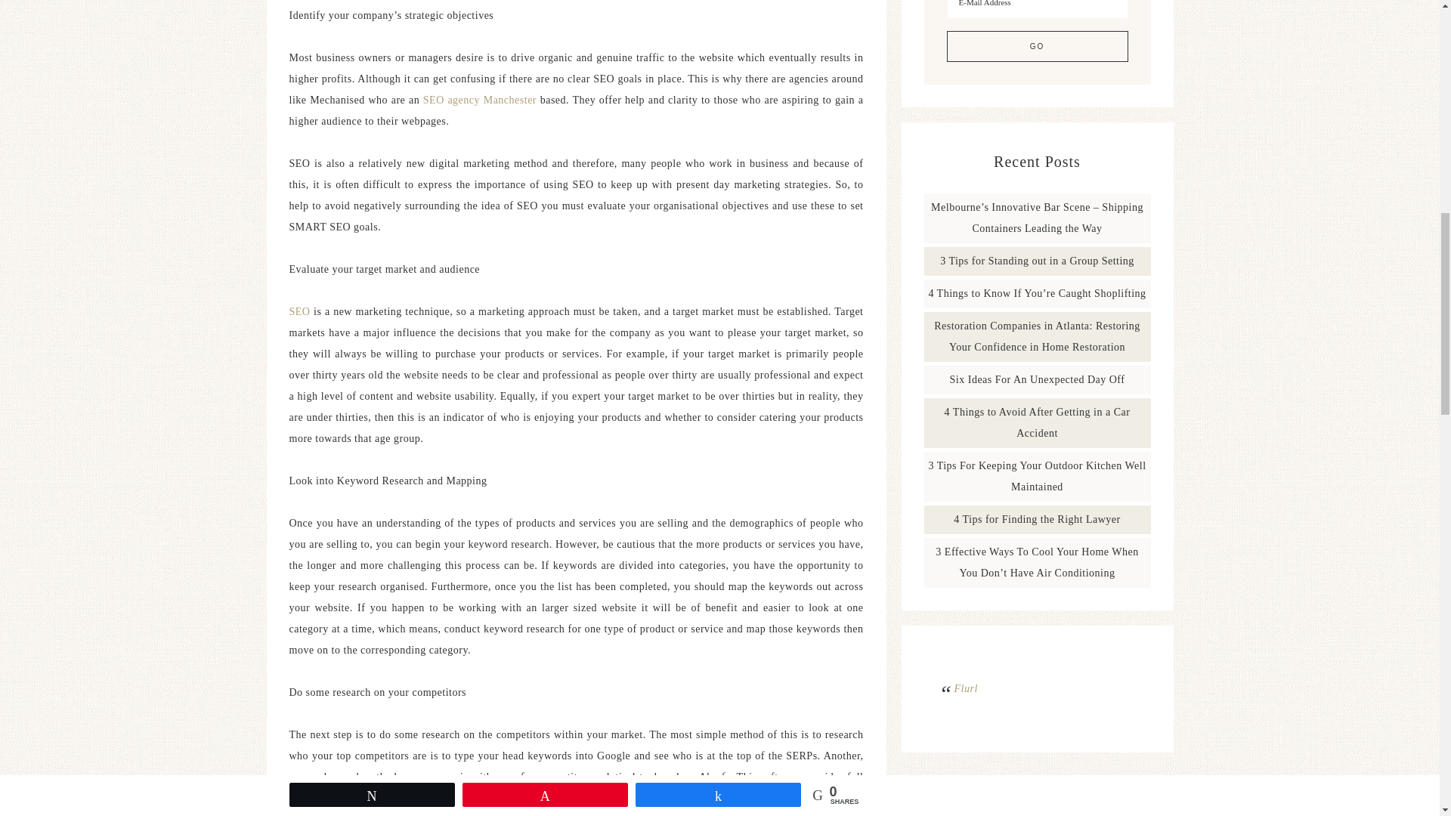 The width and height of the screenshot is (1451, 816). I want to click on Go, so click(1036, 47).